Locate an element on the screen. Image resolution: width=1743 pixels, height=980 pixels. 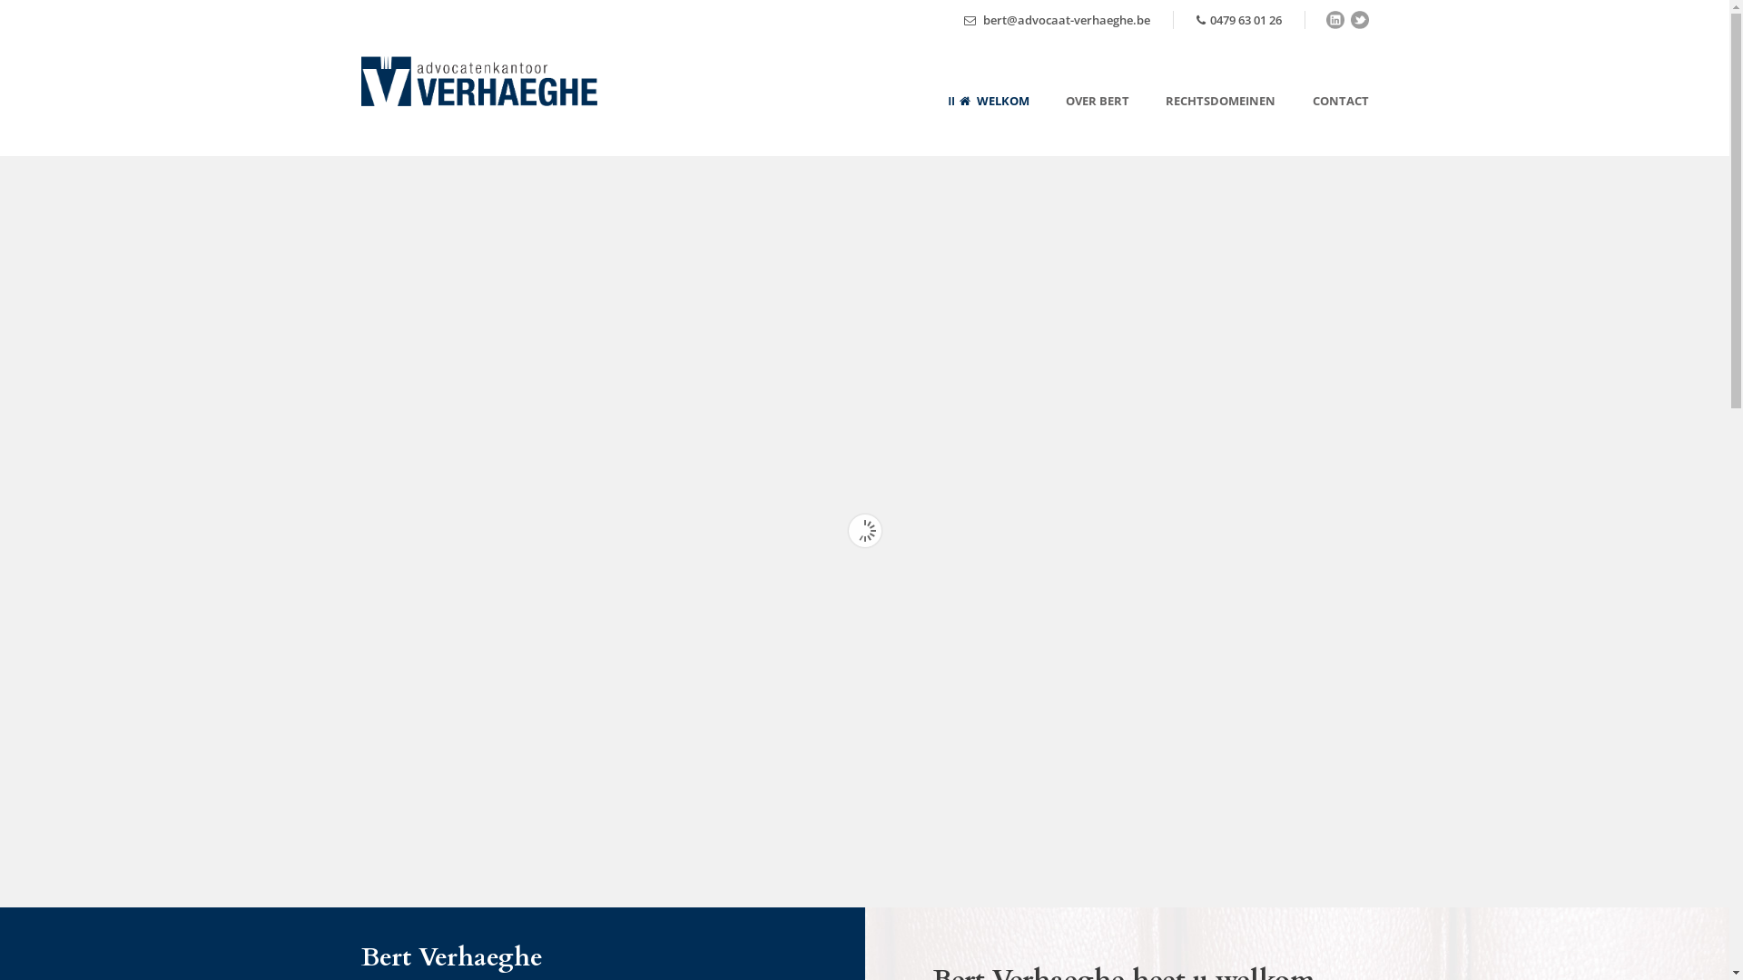
CONTACT is located at coordinates (1322, 123).